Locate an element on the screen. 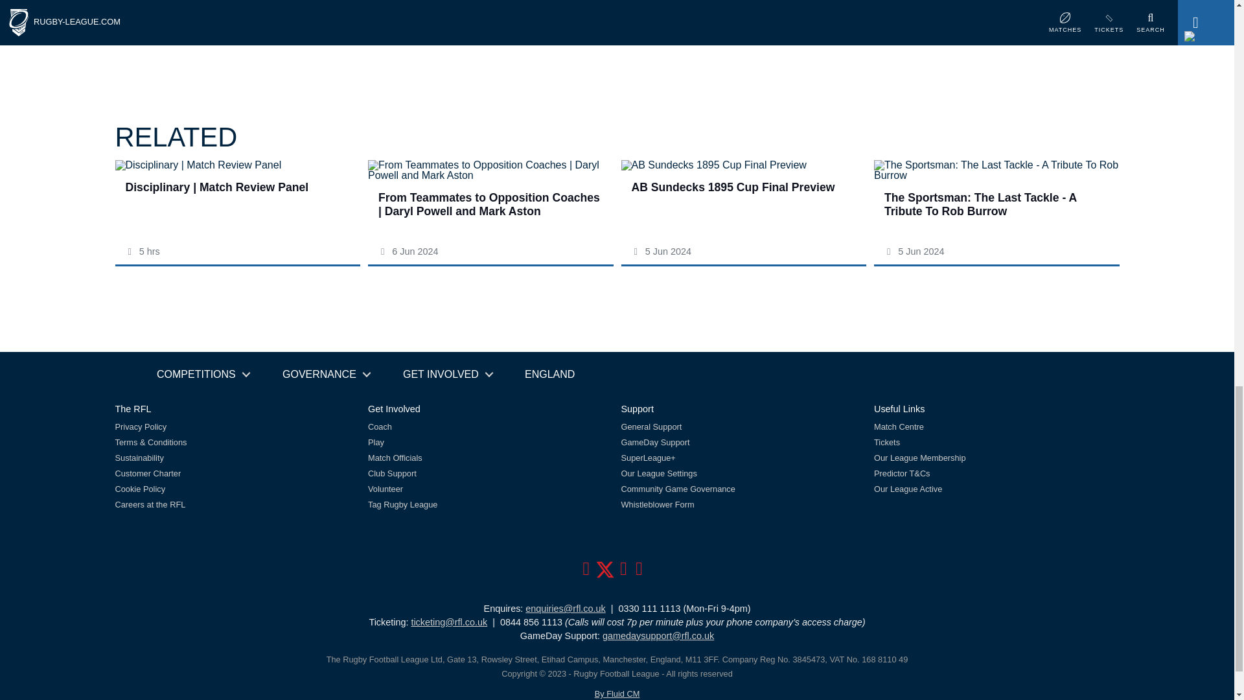 The height and width of the screenshot is (700, 1244). follow me on Youtube is located at coordinates (623, 572).